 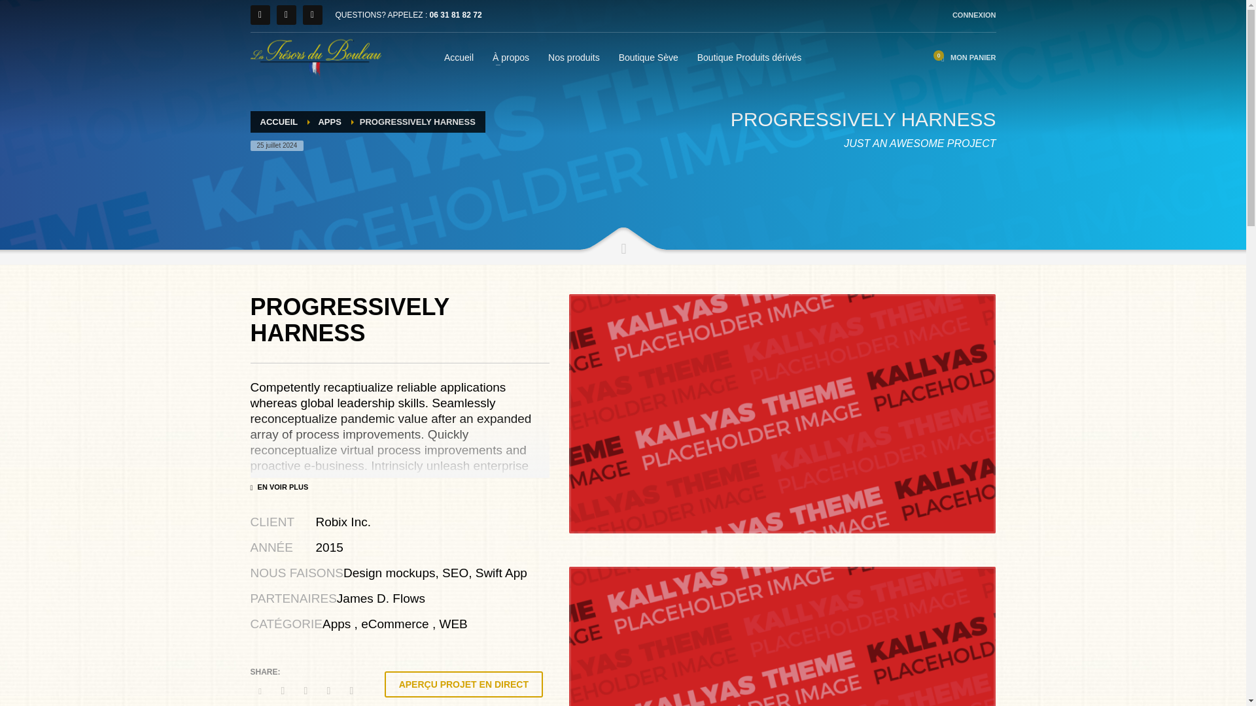 What do you see at coordinates (305, 691) in the screenshot?
I see `SHARE ON GPLUS` at bounding box center [305, 691].